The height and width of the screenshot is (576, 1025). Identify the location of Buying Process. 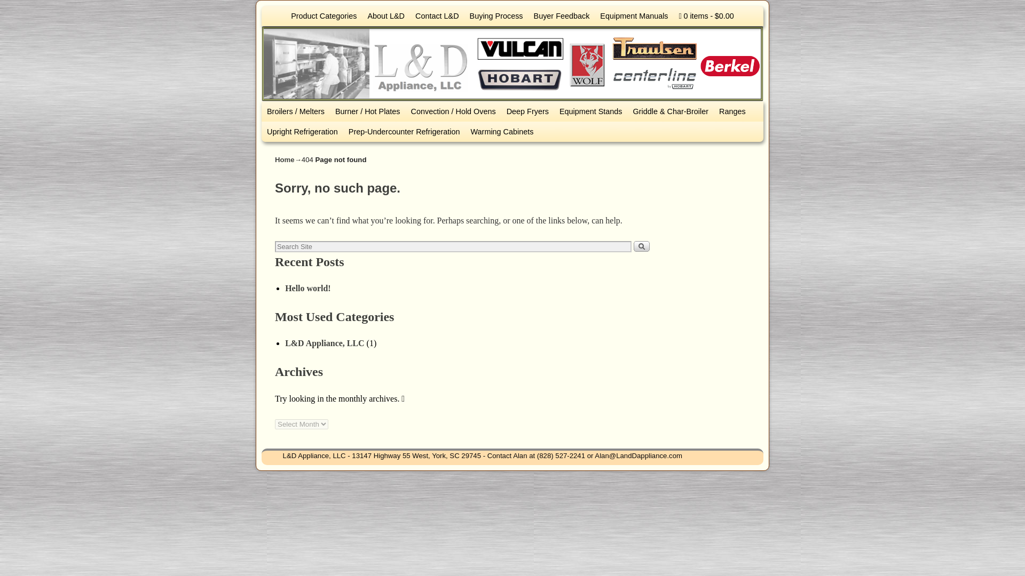
(496, 15).